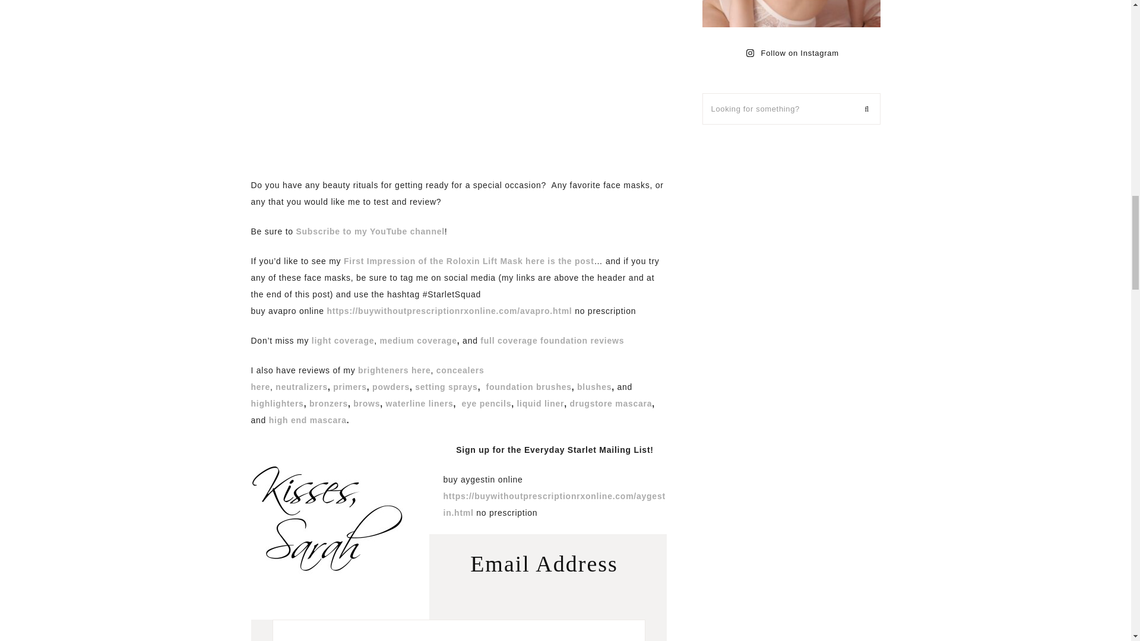  Describe the element at coordinates (469, 261) in the screenshot. I see `First Impression of the Roloxin Lift Mask here is the post` at that location.